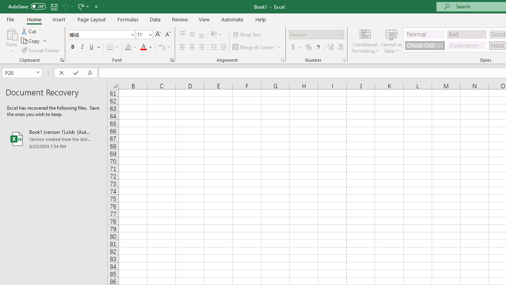 This screenshot has width=506, height=285. I want to click on Font Color, so click(146, 47).